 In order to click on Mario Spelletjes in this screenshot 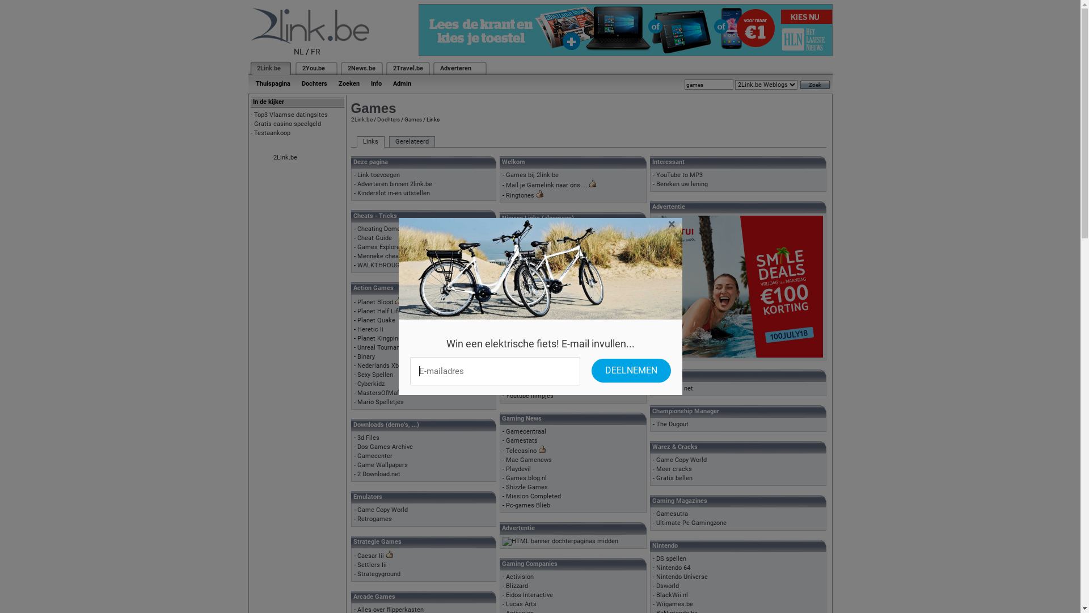, I will do `click(381, 402)`.